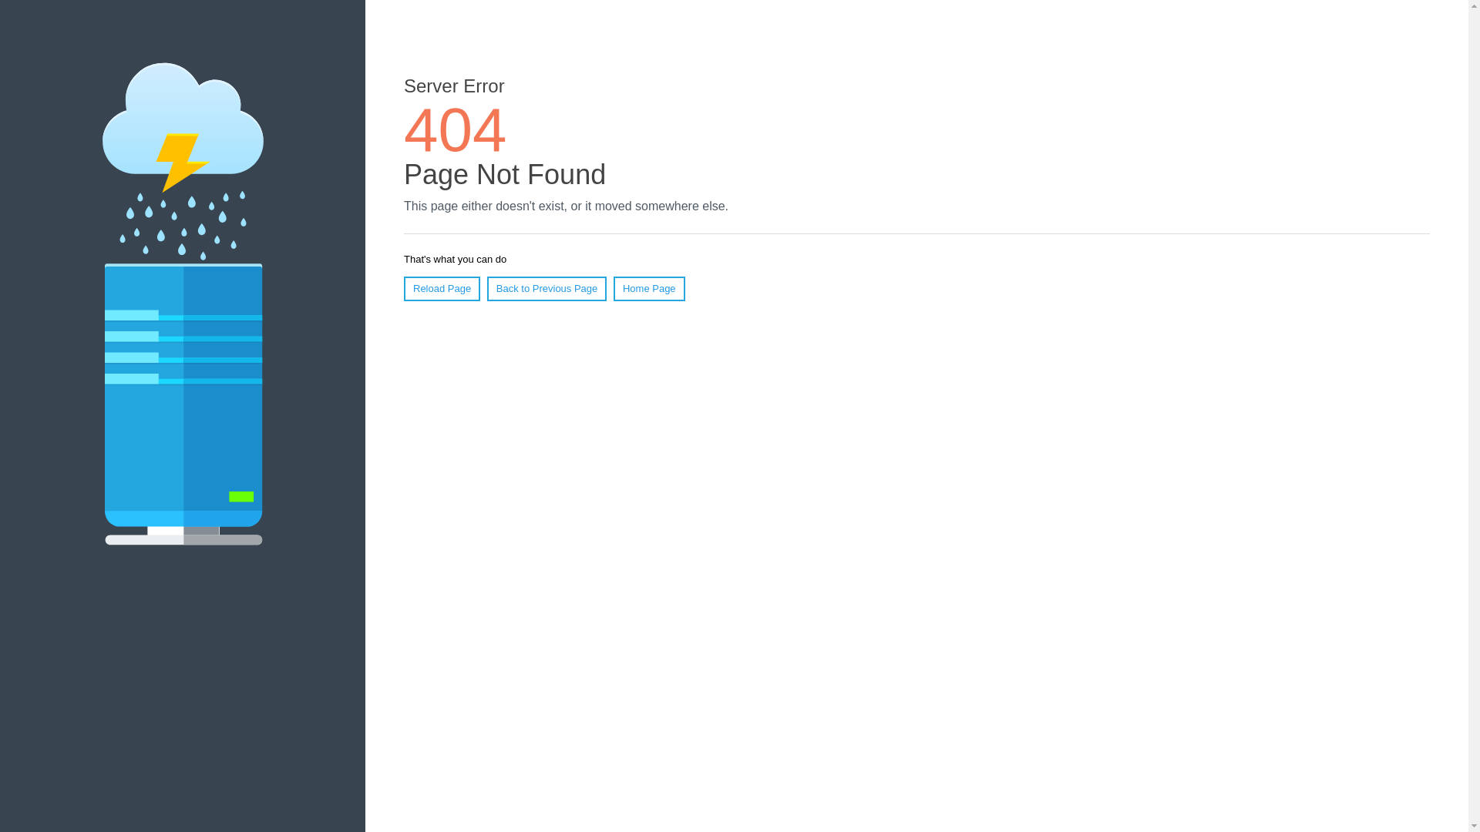 This screenshot has height=832, width=1480. I want to click on Reload Page, so click(442, 289).